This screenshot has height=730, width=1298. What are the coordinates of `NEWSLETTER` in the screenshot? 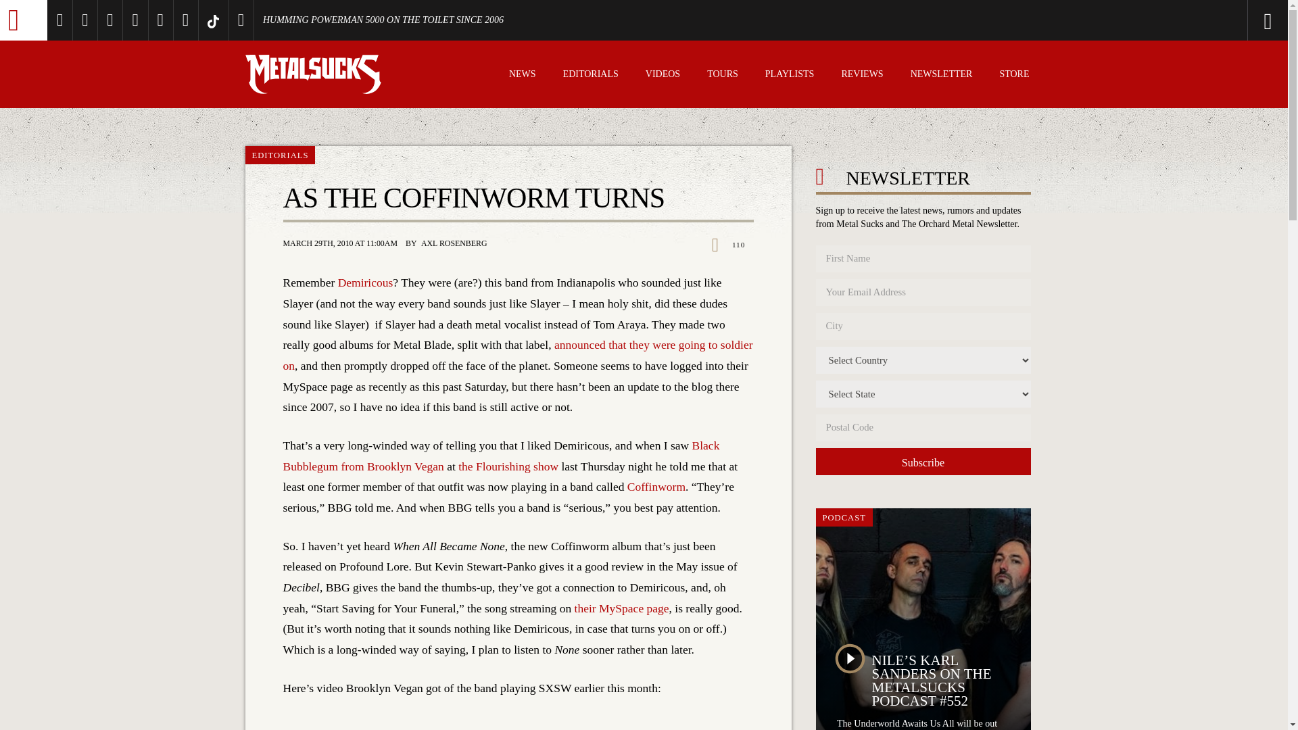 It's located at (941, 76).